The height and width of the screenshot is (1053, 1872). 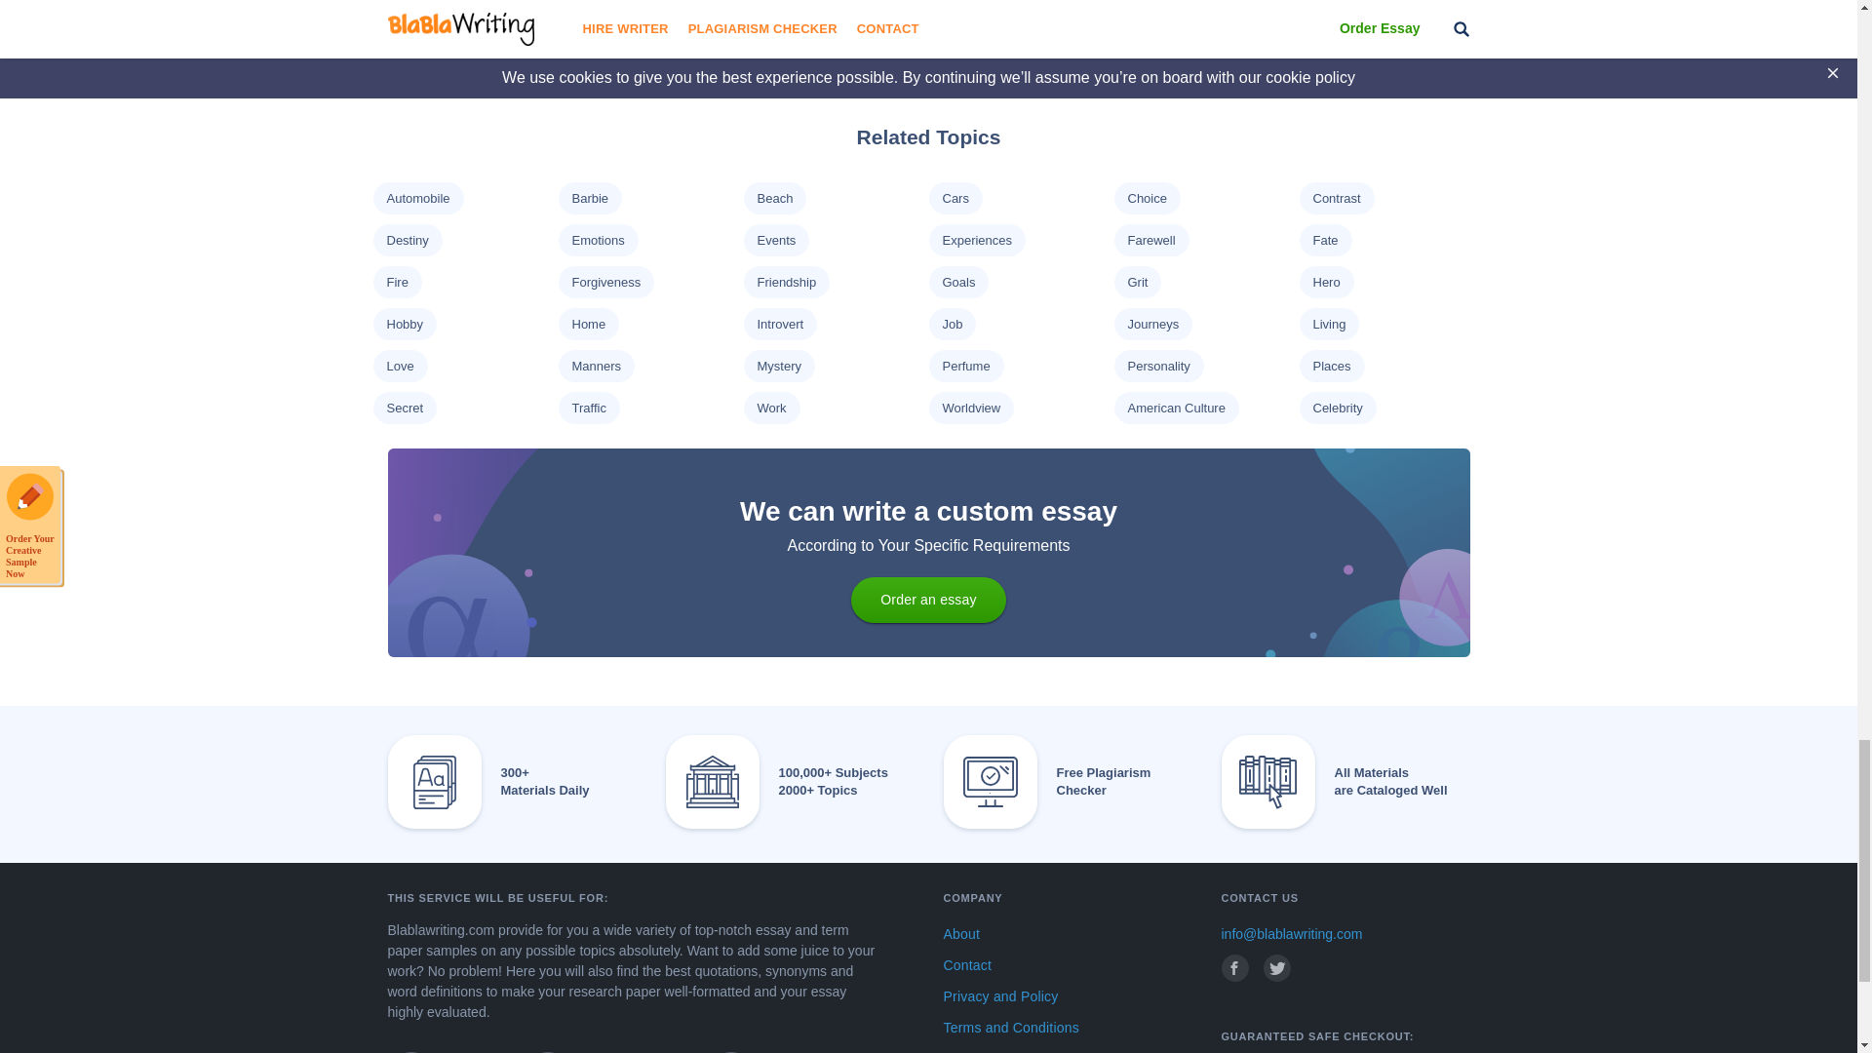 What do you see at coordinates (776, 240) in the screenshot?
I see `Events` at bounding box center [776, 240].